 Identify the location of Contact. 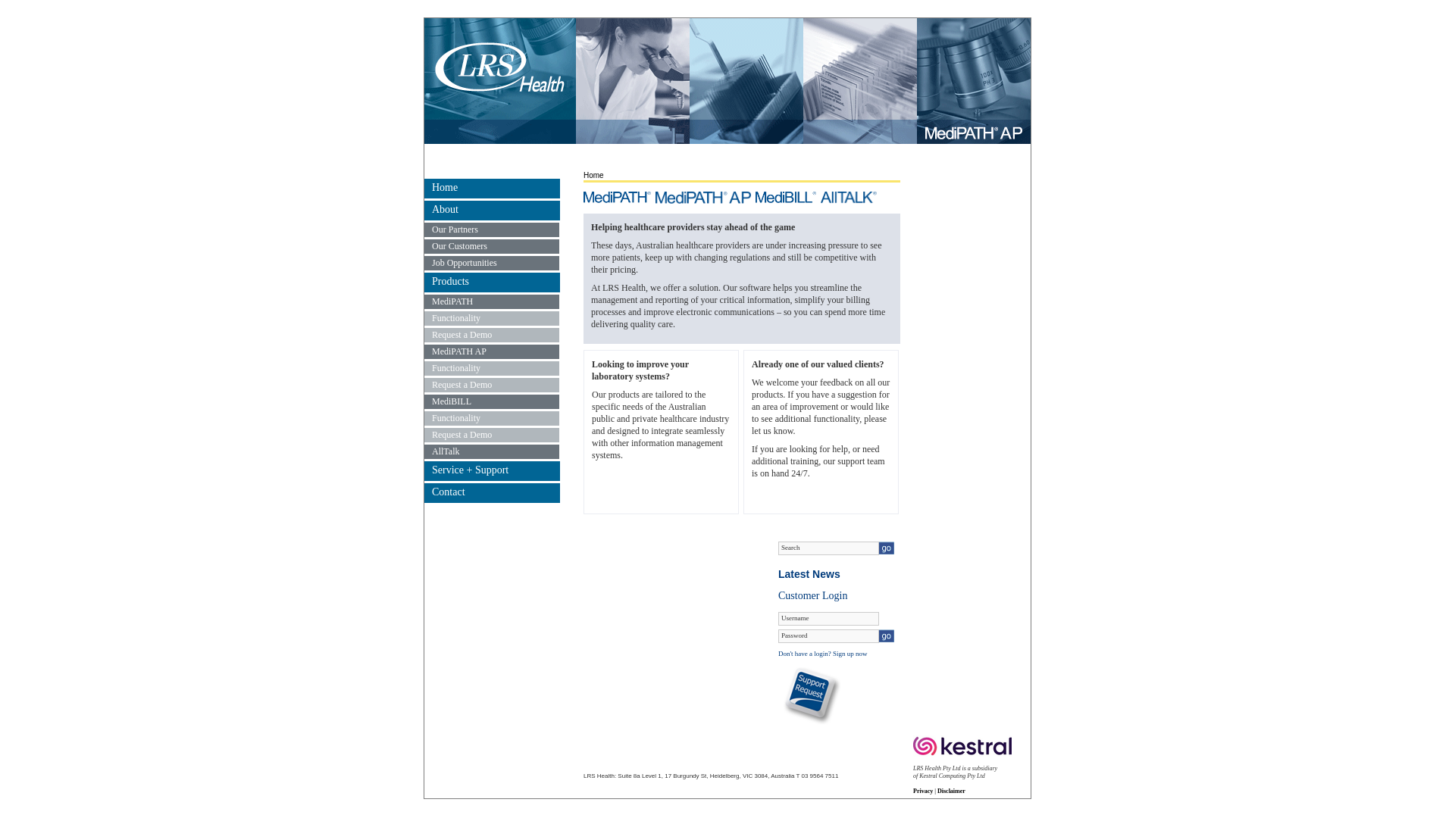
(493, 493).